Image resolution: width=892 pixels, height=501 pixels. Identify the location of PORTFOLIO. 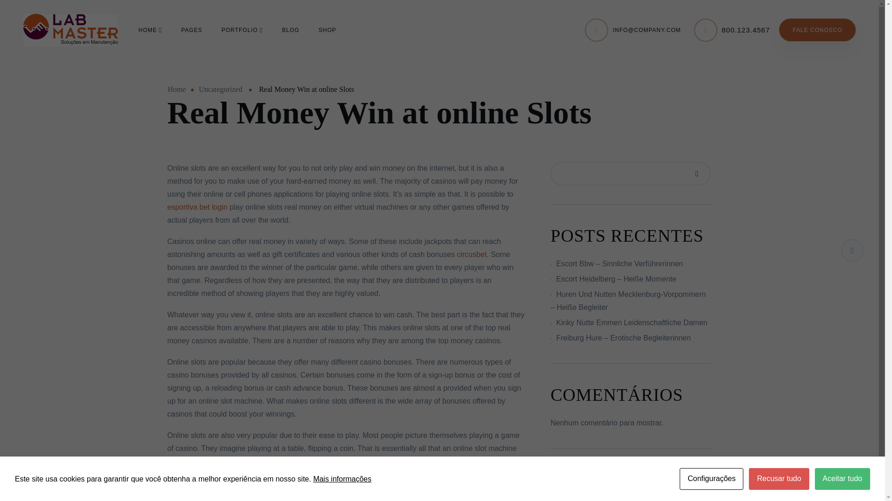
(242, 29).